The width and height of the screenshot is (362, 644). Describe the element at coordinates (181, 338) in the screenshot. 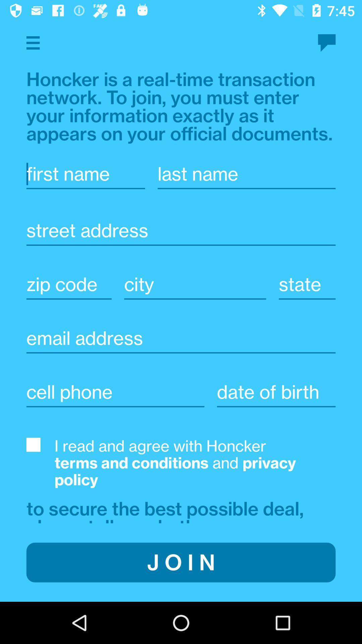

I see `enter email address for account` at that location.